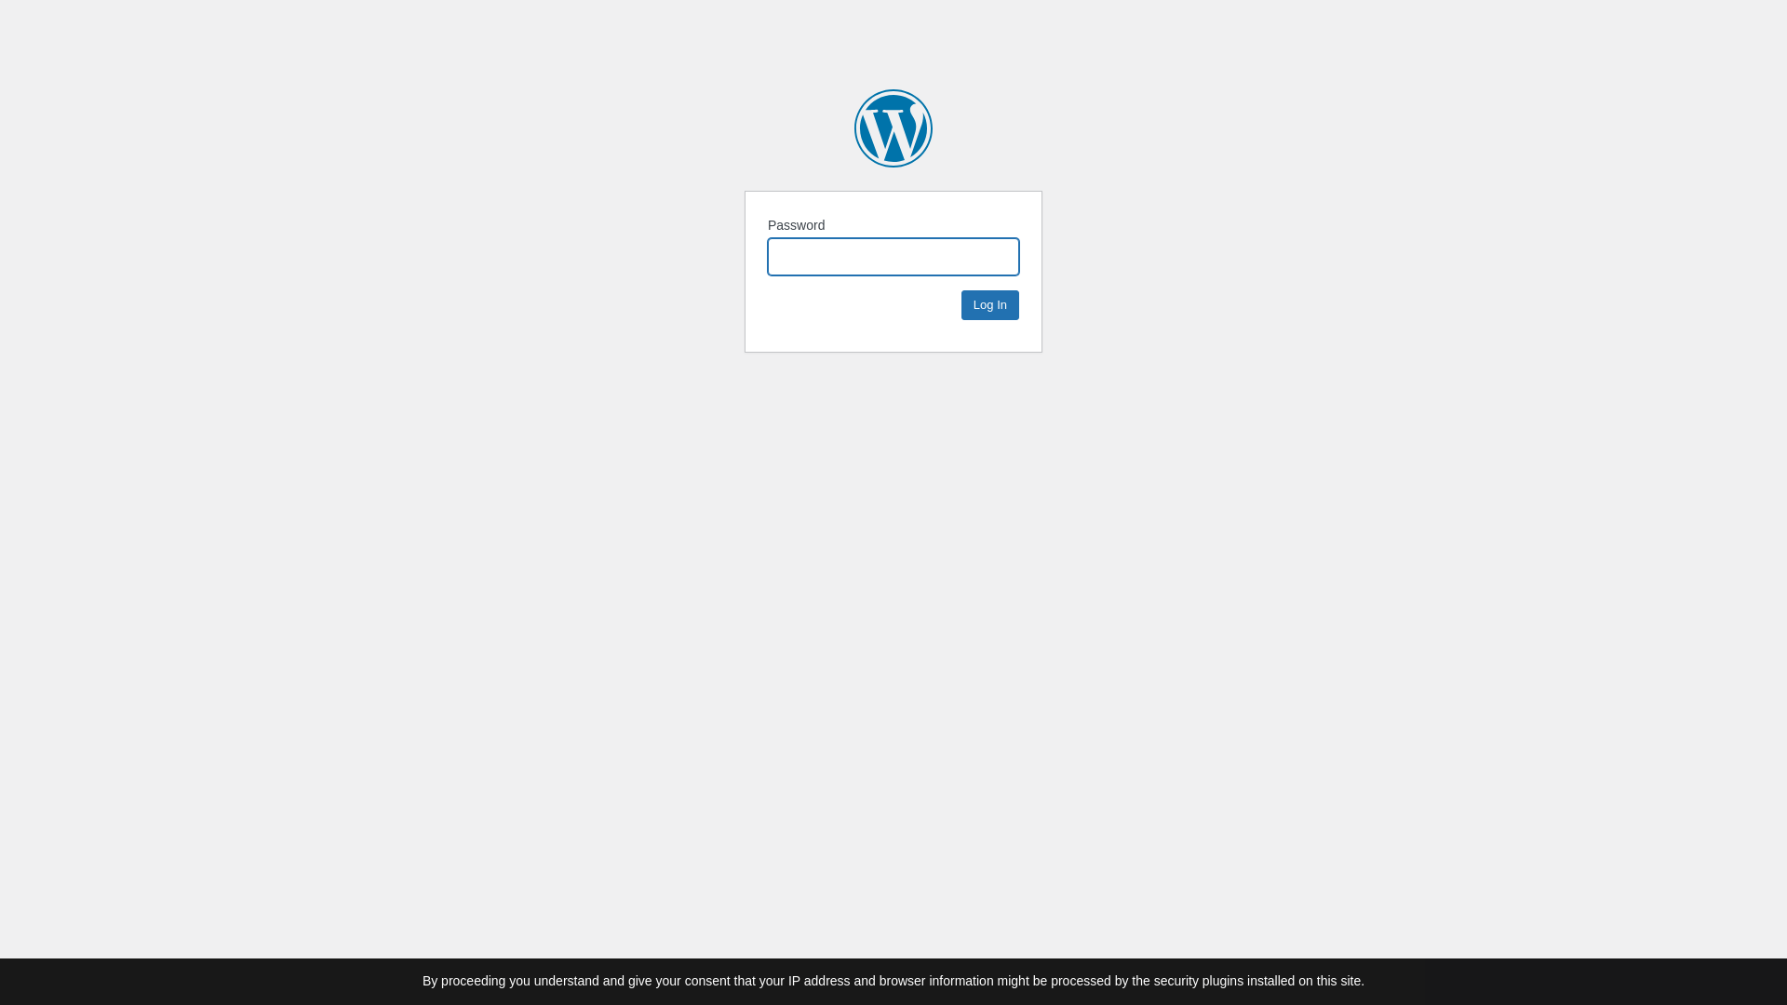 The image size is (1787, 1005). I want to click on Log In, so click(990, 305).